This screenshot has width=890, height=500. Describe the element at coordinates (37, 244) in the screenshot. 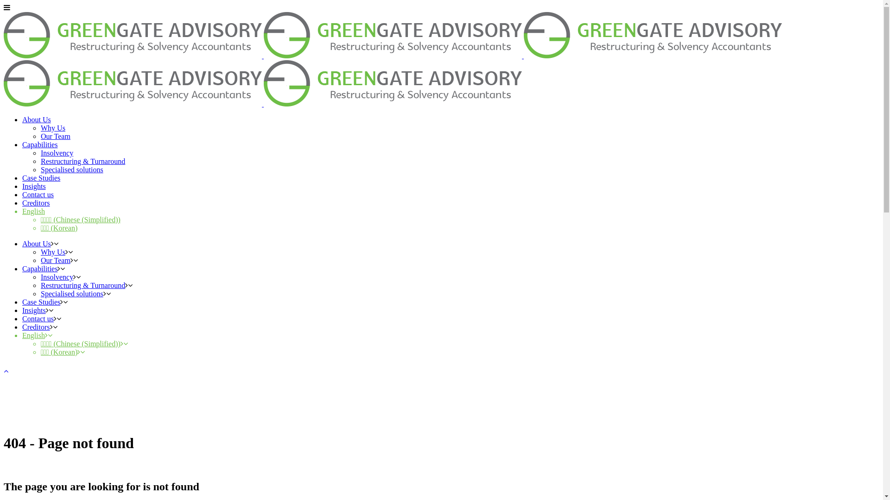

I see `About Us` at that location.